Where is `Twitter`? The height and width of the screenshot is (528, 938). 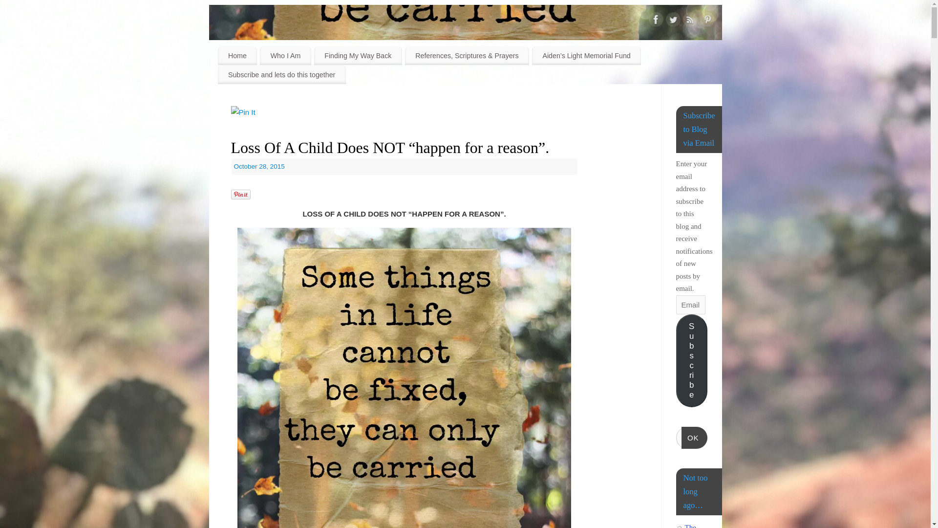 Twitter is located at coordinates (672, 21).